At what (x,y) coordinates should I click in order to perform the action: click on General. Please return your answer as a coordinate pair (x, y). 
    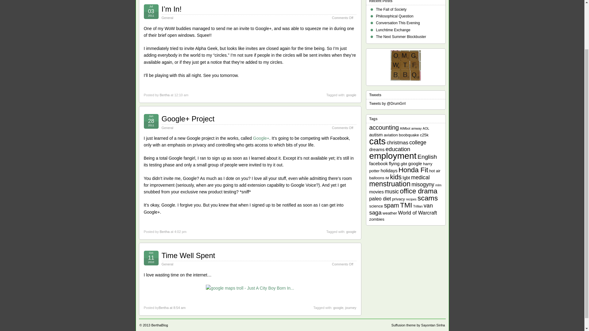
    Looking at the image, I should click on (167, 17).